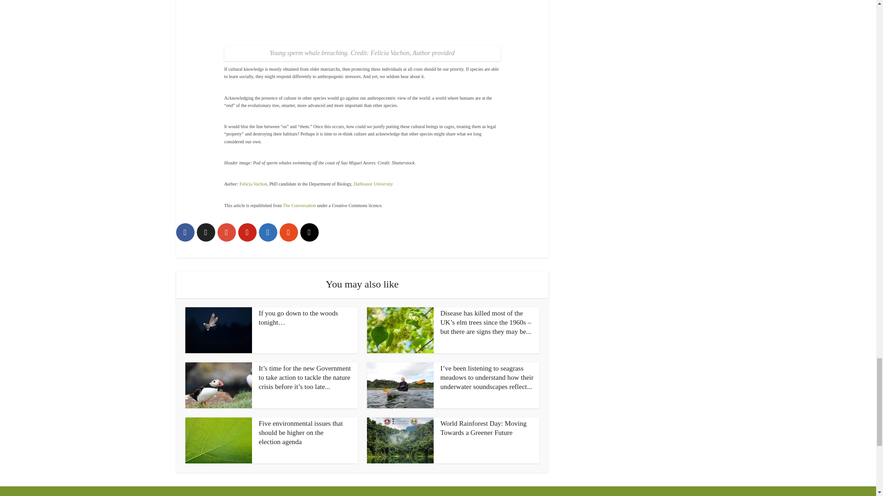 This screenshot has width=883, height=496. I want to click on World Rainforest Day: Moving Towards a Greener Future, so click(484, 428).